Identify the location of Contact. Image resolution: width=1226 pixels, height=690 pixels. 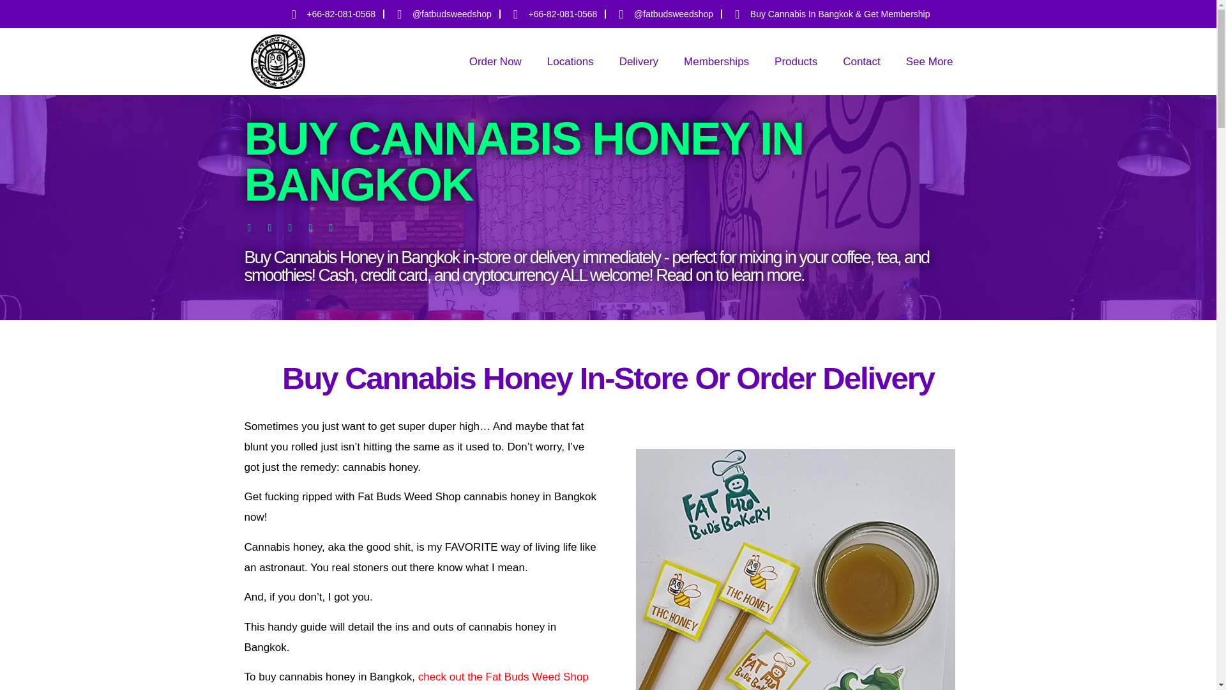
(861, 61).